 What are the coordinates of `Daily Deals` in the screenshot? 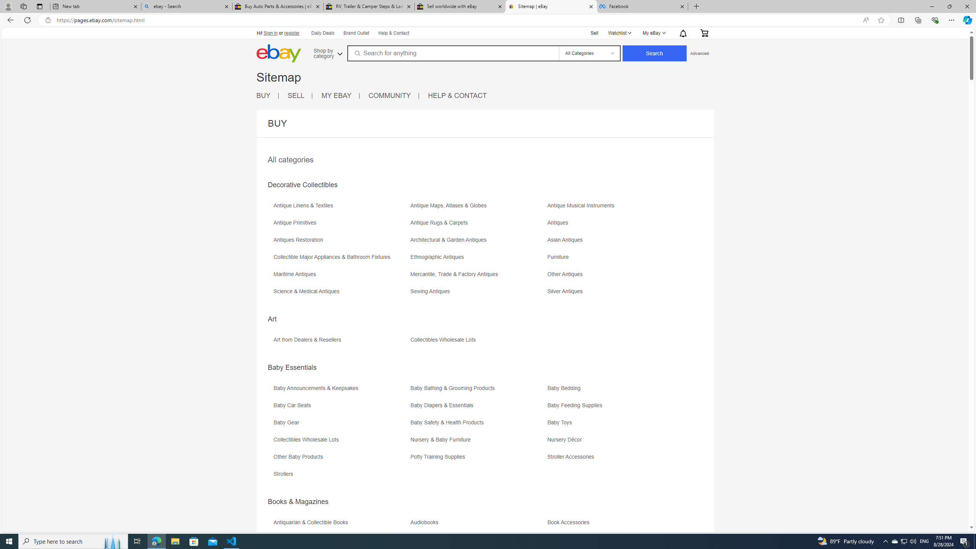 It's located at (323, 34).